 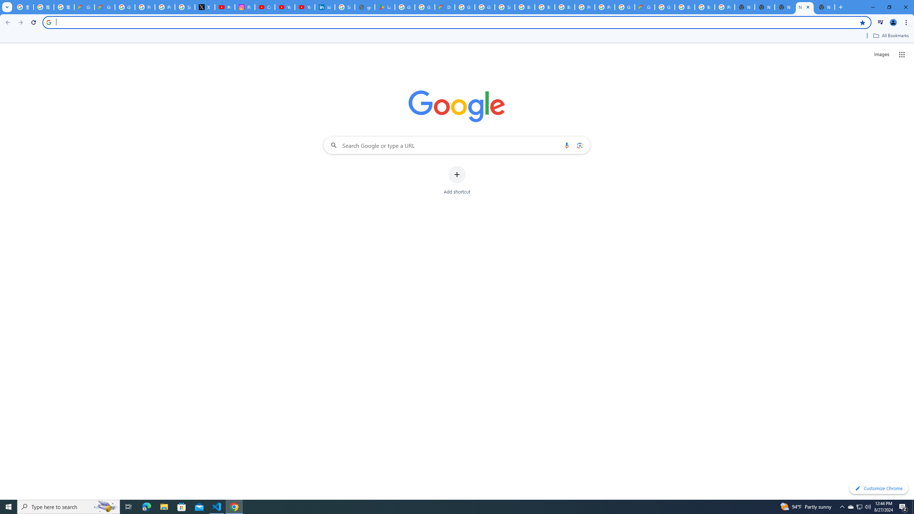 I want to click on Google apps, so click(x=902, y=54).